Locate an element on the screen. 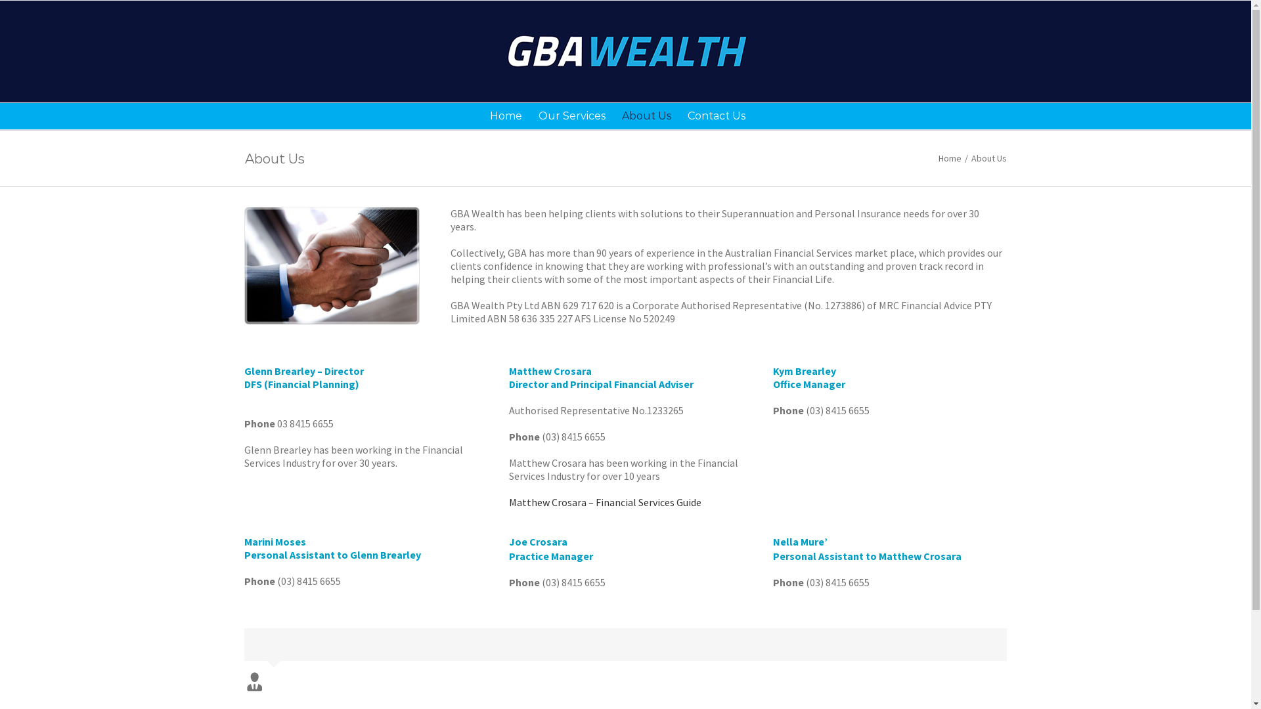 The width and height of the screenshot is (1261, 709). Contact Us is located at coordinates (716, 116).